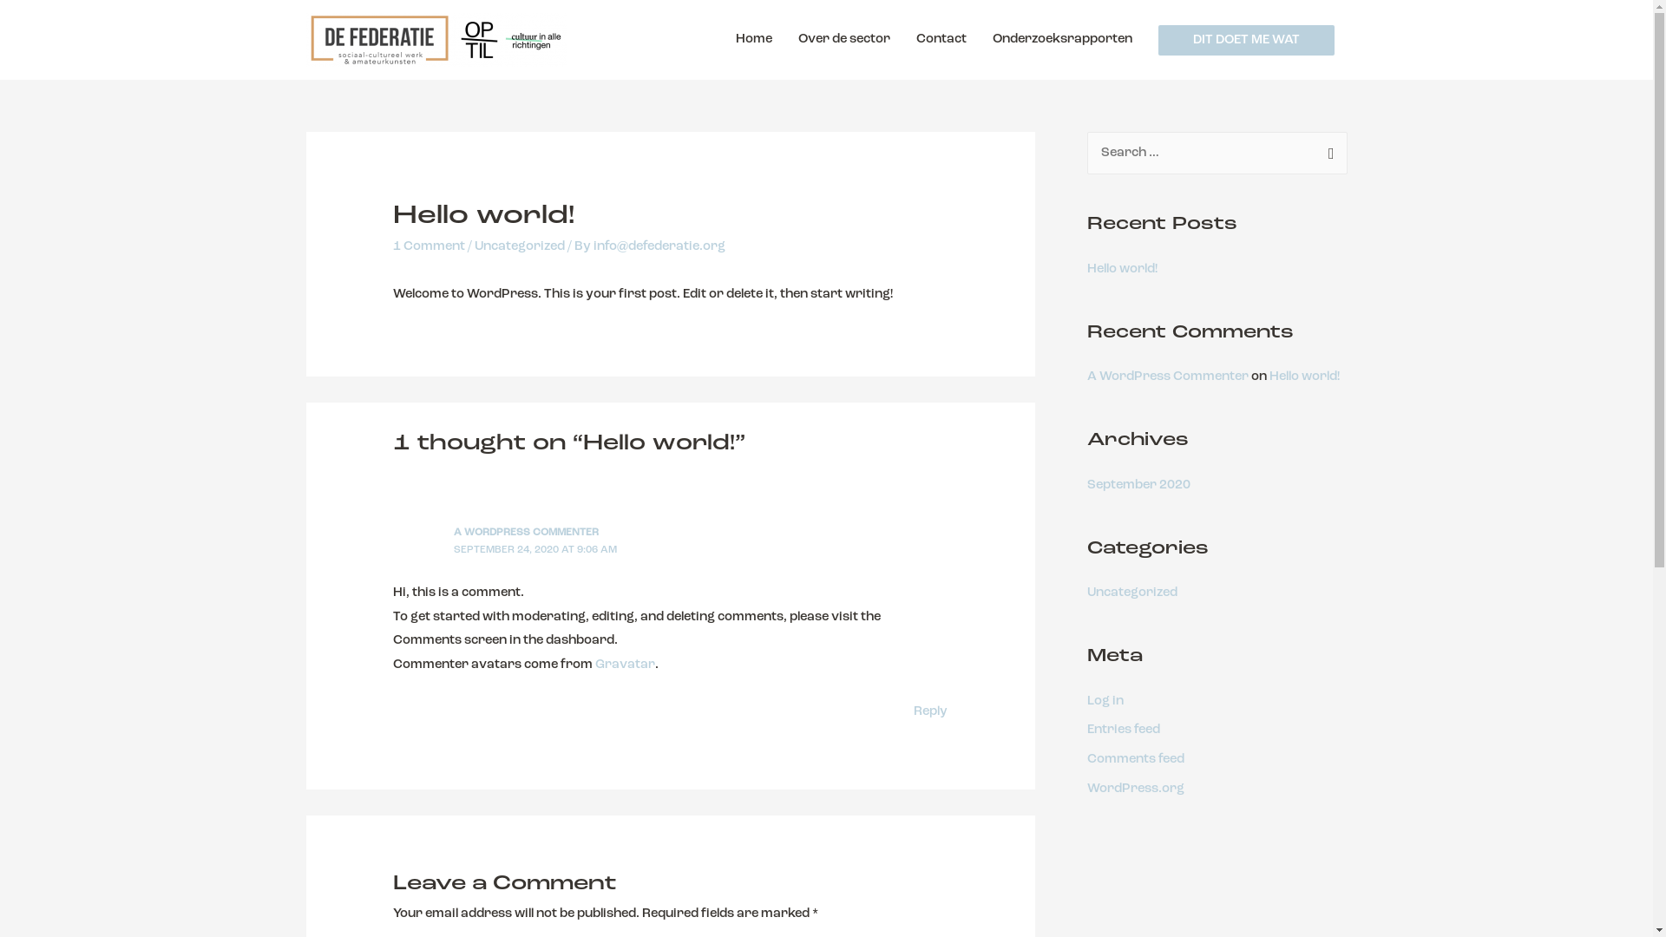 This screenshot has width=1666, height=937. Describe the element at coordinates (1123, 731) in the screenshot. I see `Entries feed` at that location.